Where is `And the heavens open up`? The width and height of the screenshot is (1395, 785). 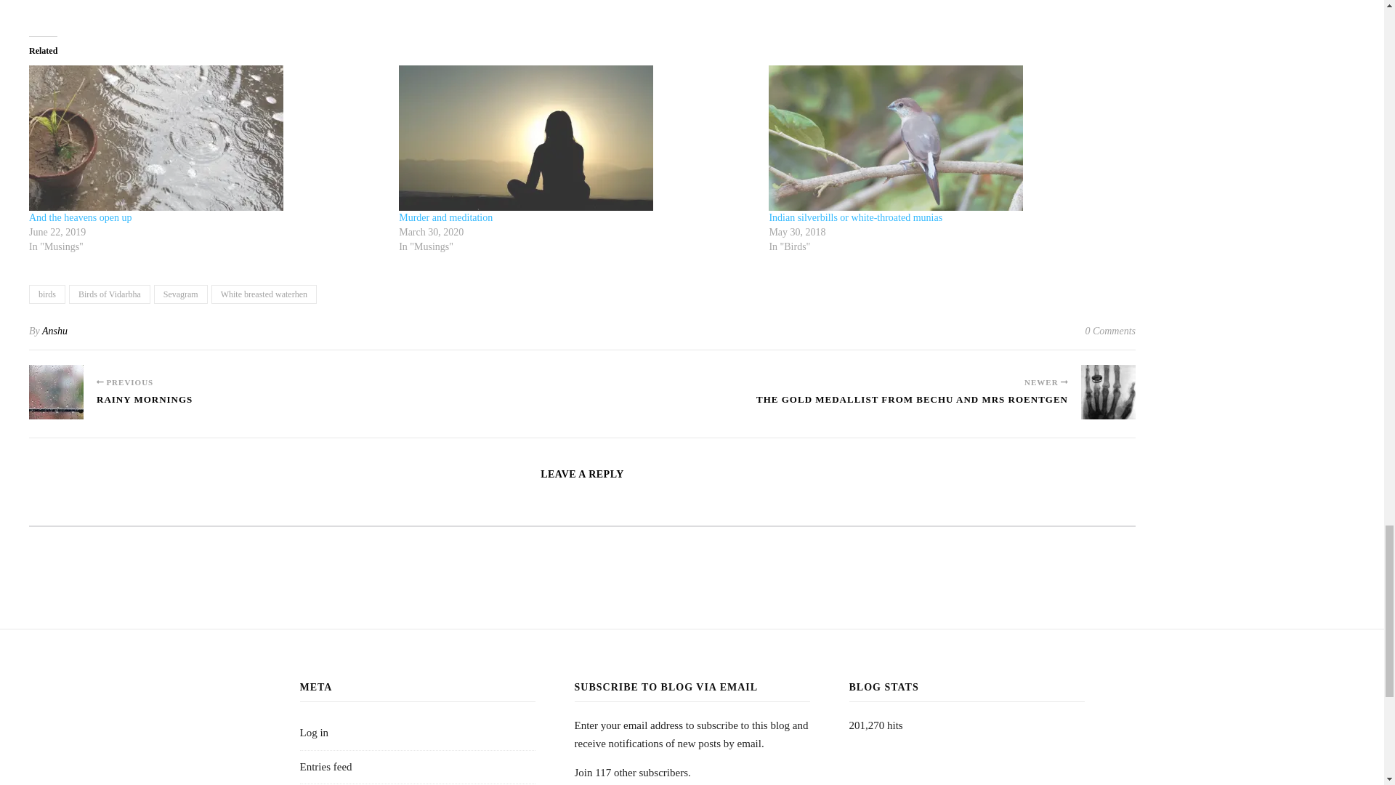
And the heavens open up is located at coordinates (81, 217).